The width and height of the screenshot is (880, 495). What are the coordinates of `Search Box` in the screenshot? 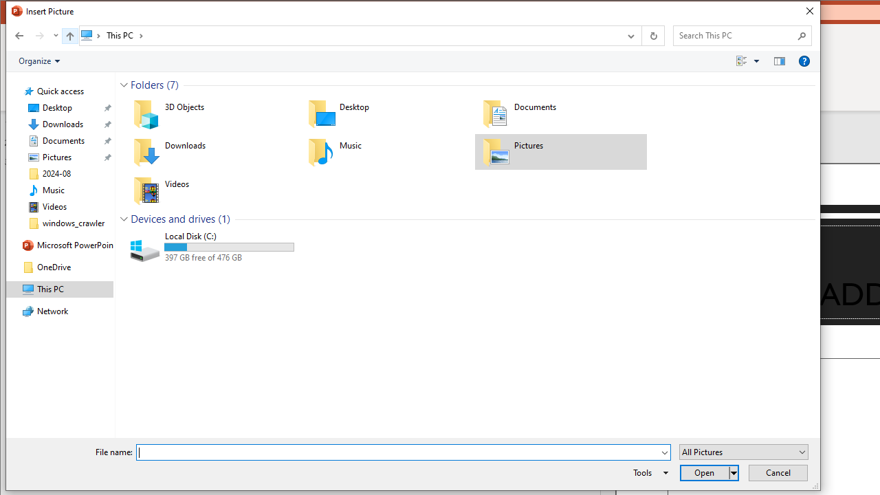 It's located at (736, 35).